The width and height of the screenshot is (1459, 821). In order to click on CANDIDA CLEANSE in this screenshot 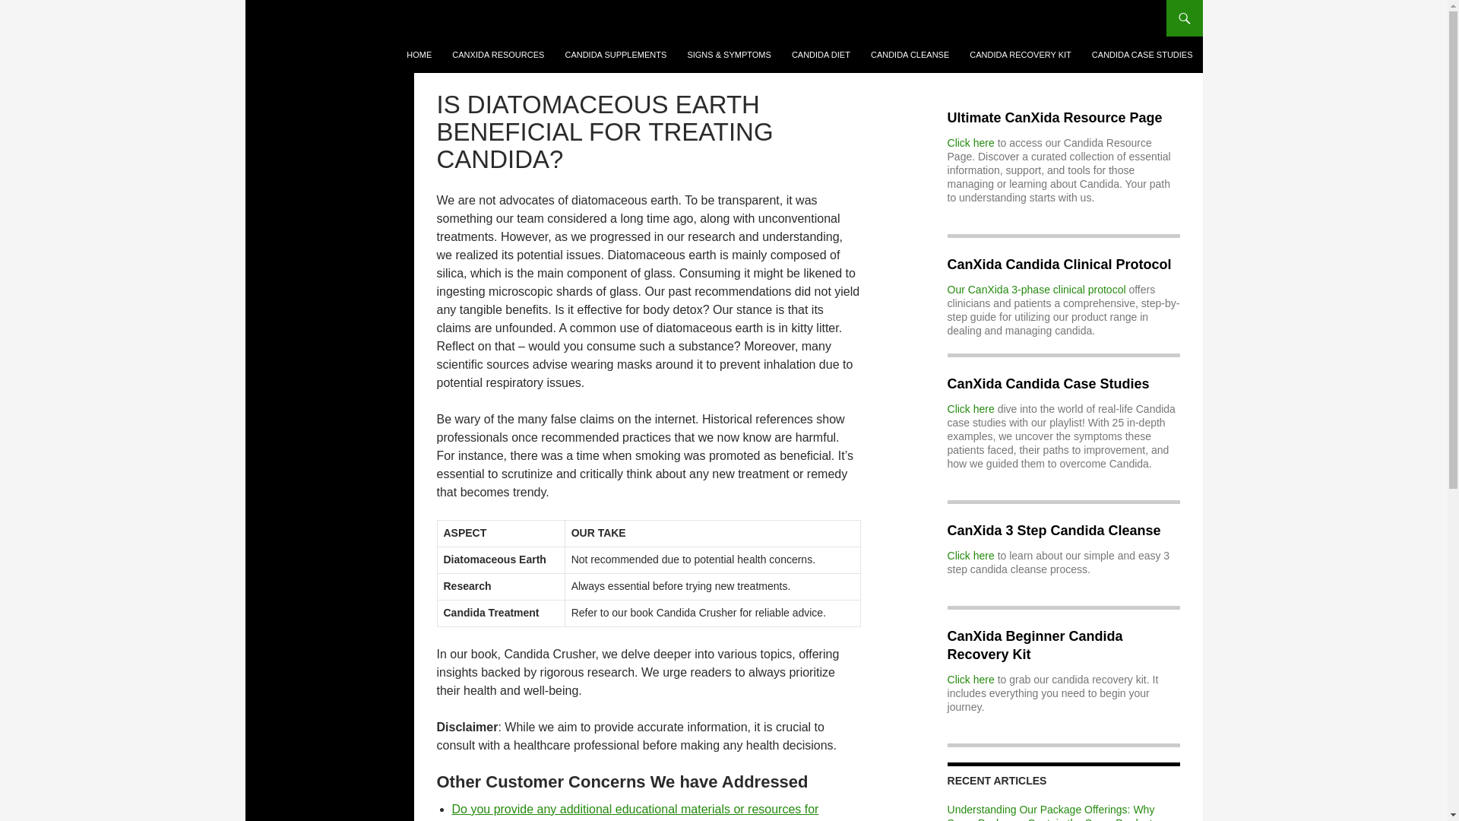, I will do `click(910, 55)`.